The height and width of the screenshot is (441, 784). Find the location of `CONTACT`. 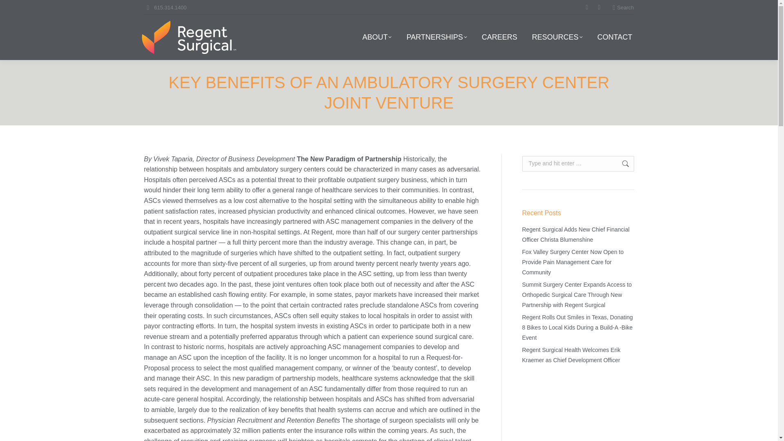

CONTACT is located at coordinates (615, 37).